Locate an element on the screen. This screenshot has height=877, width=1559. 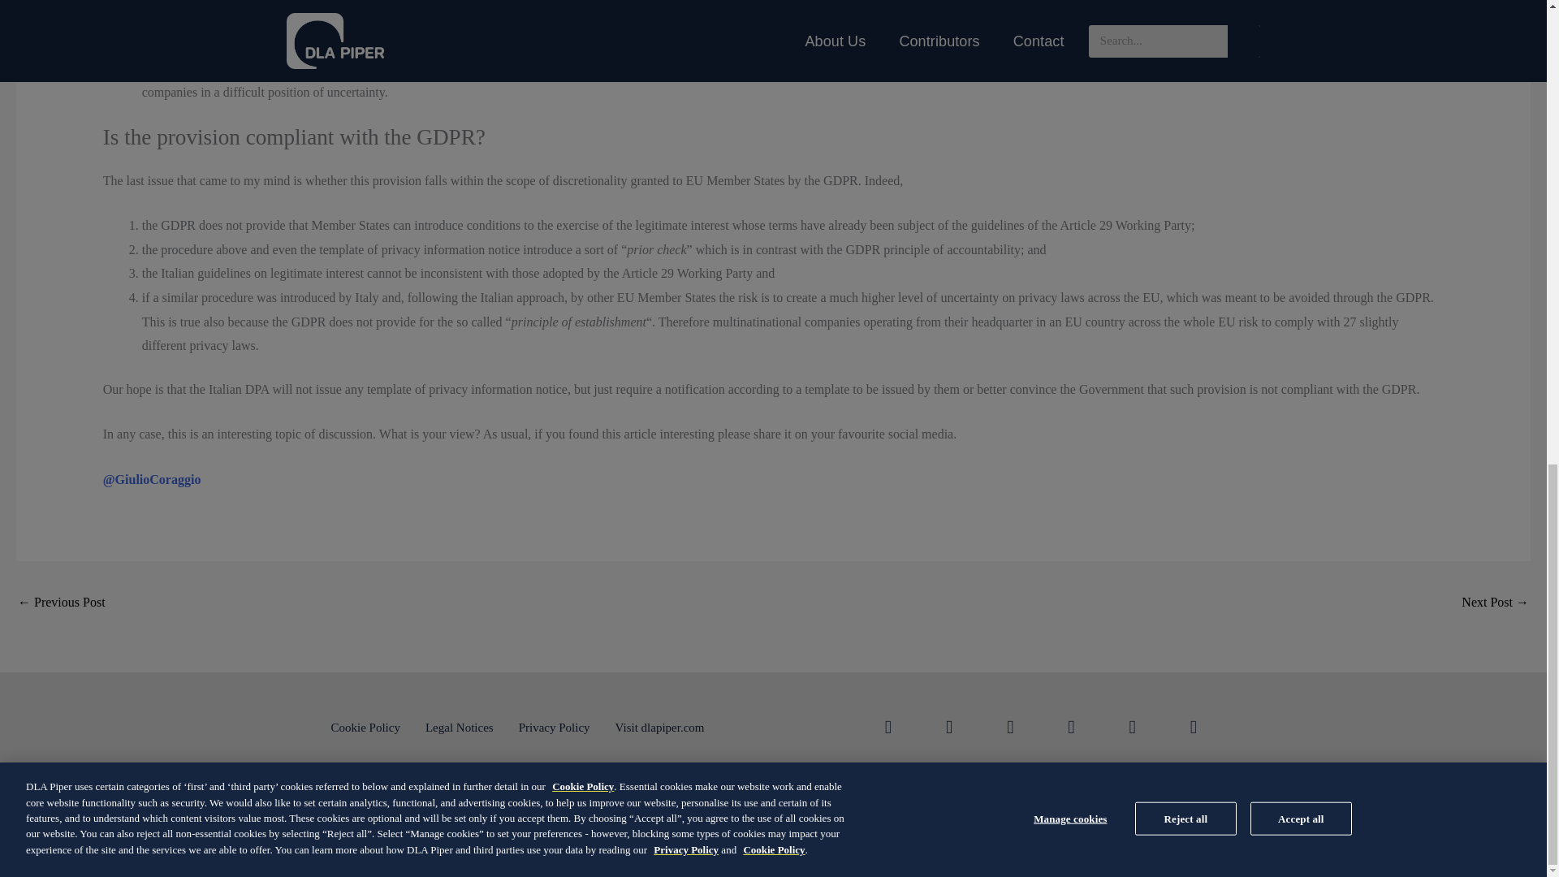
Legislative Decree no. 63 of 11 May 2018 is located at coordinates (62, 603).